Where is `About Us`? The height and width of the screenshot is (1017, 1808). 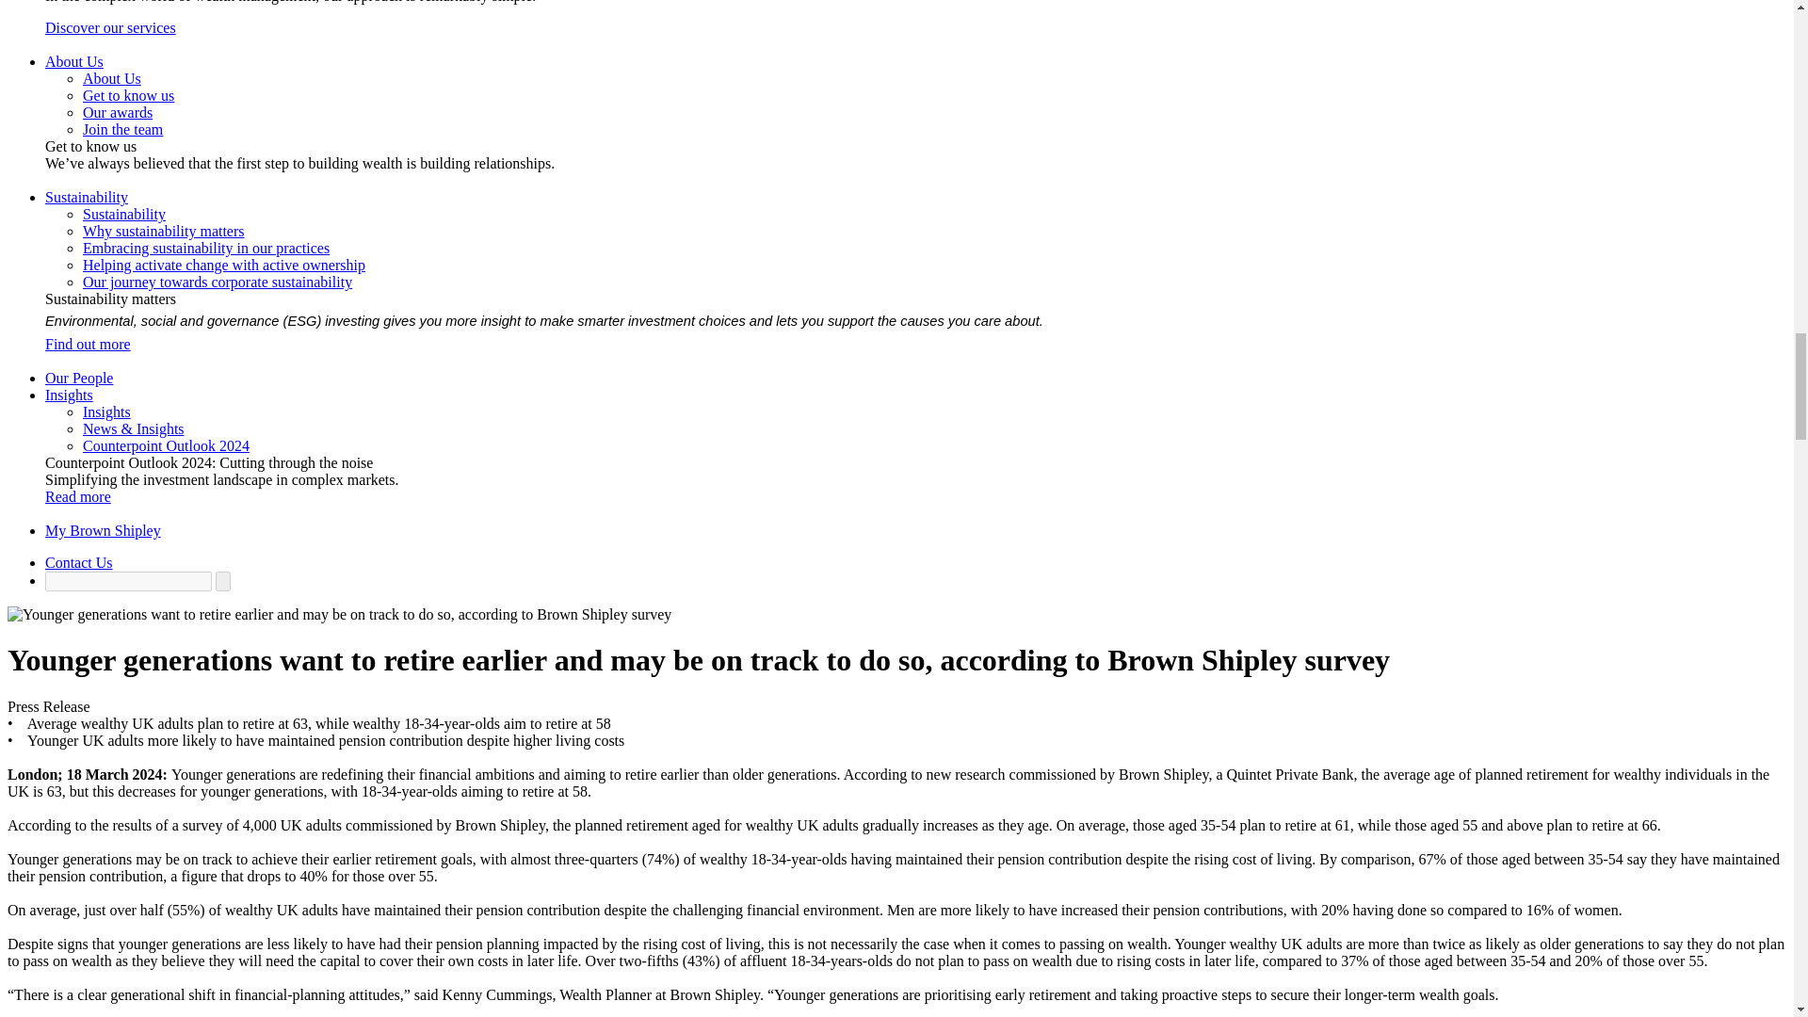
About Us is located at coordinates (111, 77).